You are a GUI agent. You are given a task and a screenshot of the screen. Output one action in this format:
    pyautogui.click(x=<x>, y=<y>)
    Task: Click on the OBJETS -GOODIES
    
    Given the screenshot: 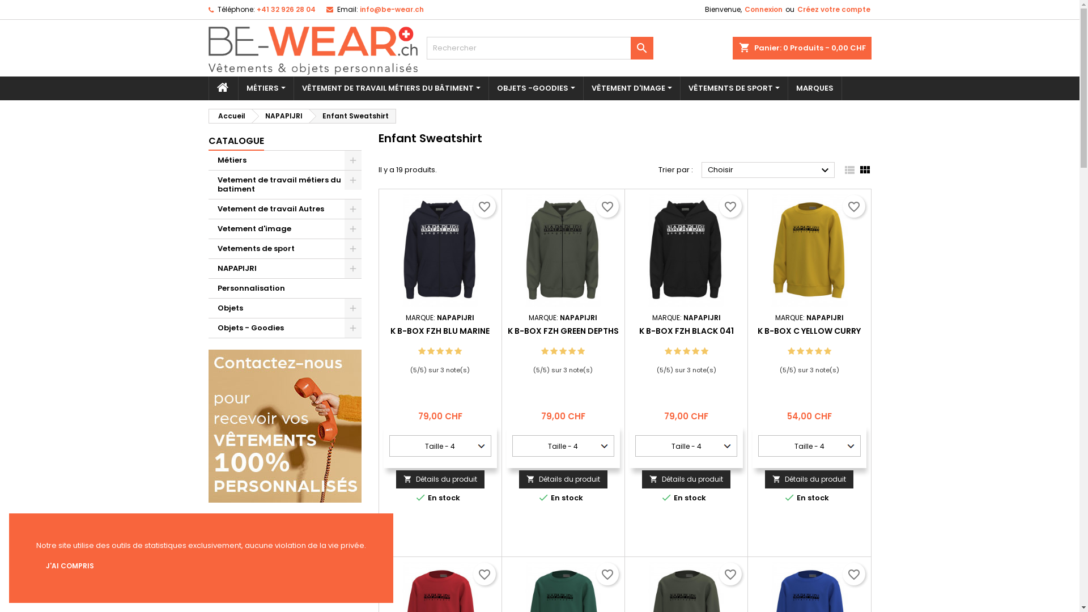 What is the action you would take?
    pyautogui.click(x=535, y=88)
    